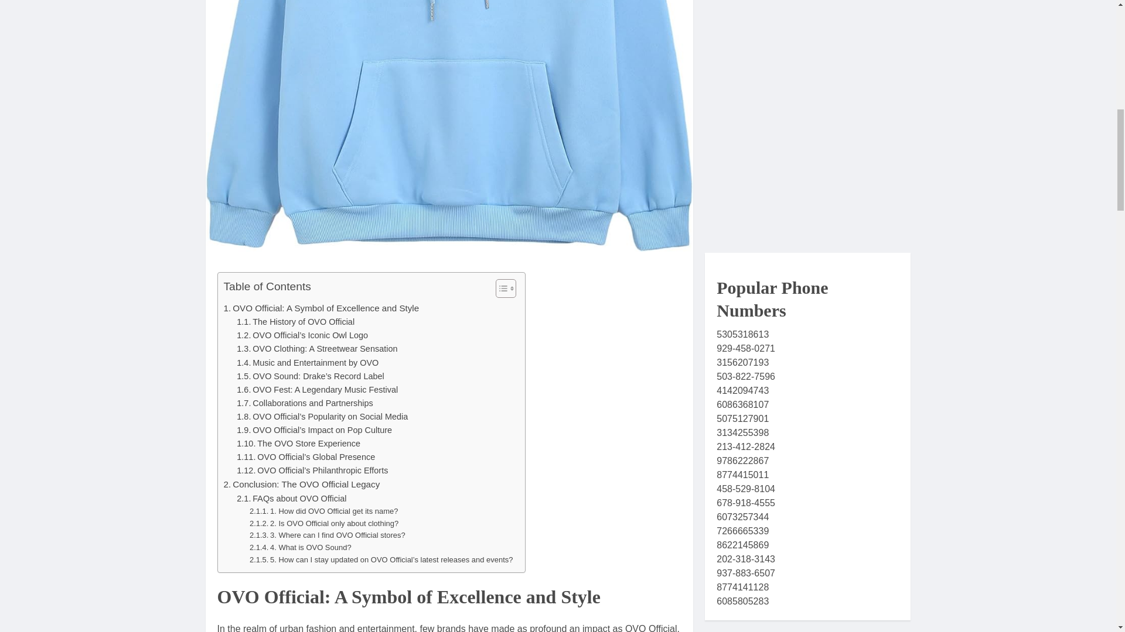  Describe the element at coordinates (317, 390) in the screenshot. I see `OVO Fest: A Legendary Music Festival` at that location.